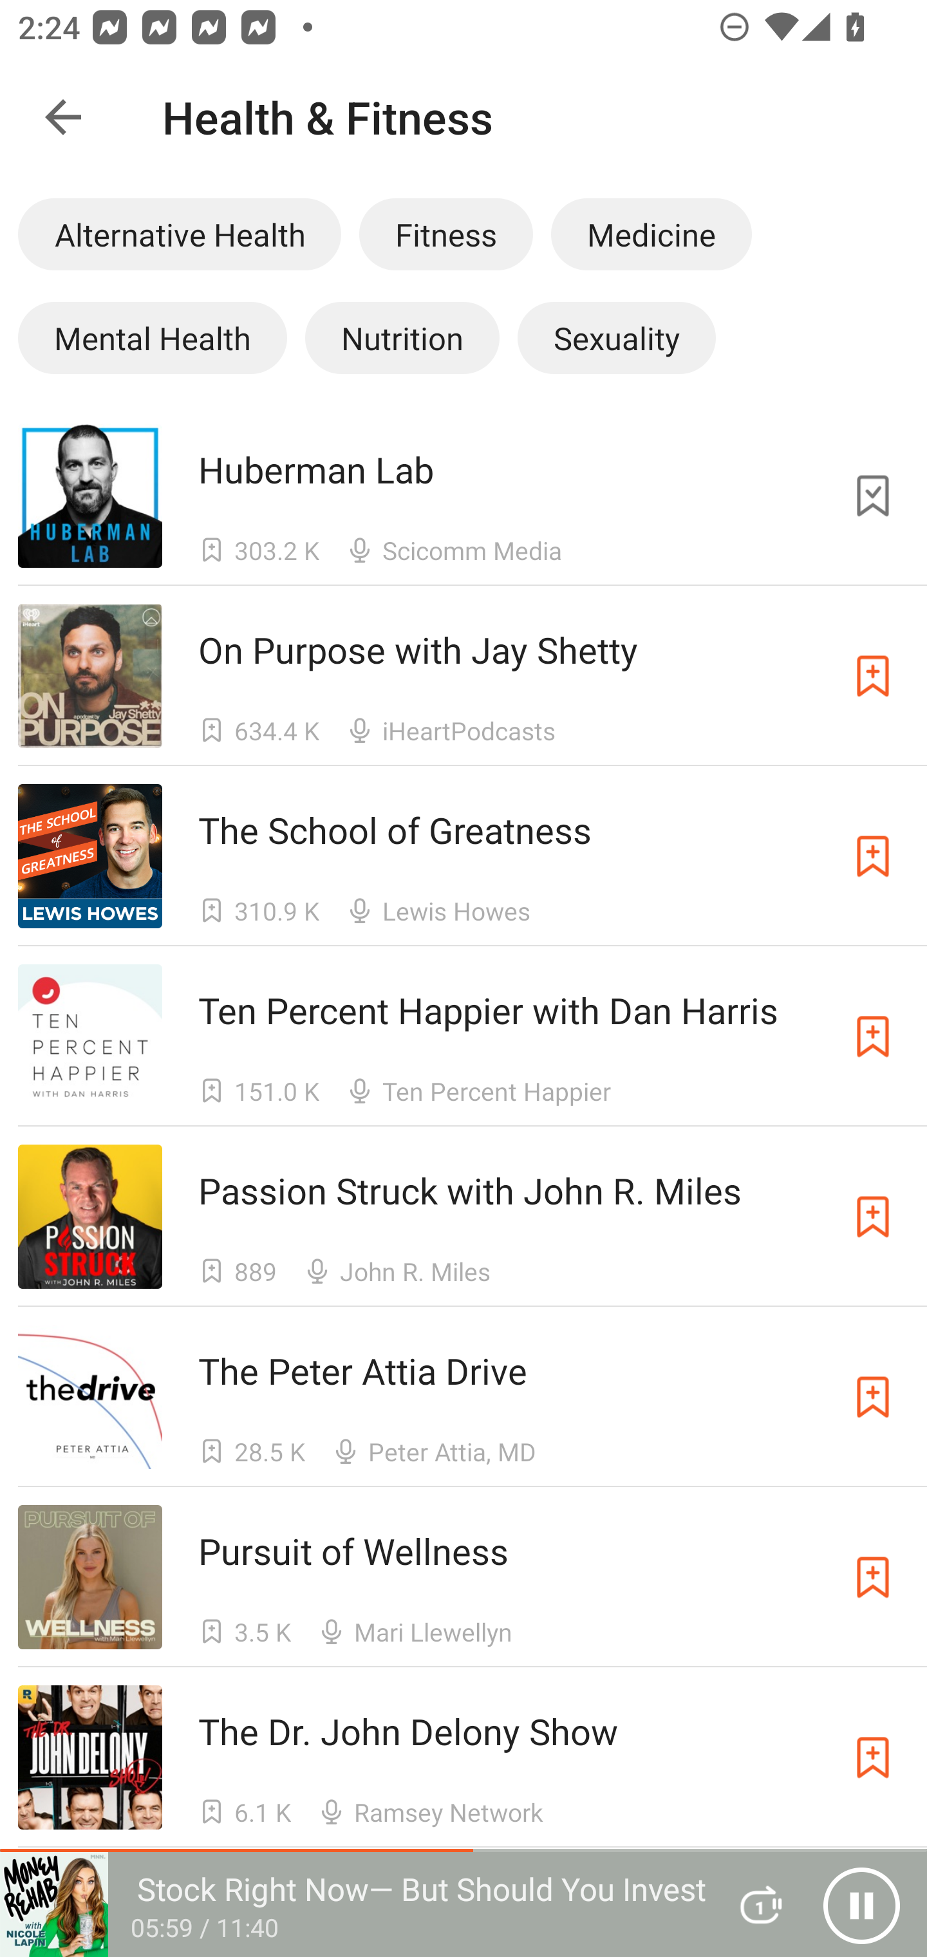 The height and width of the screenshot is (1957, 927). What do you see at coordinates (873, 1036) in the screenshot?
I see `Subscribe` at bounding box center [873, 1036].